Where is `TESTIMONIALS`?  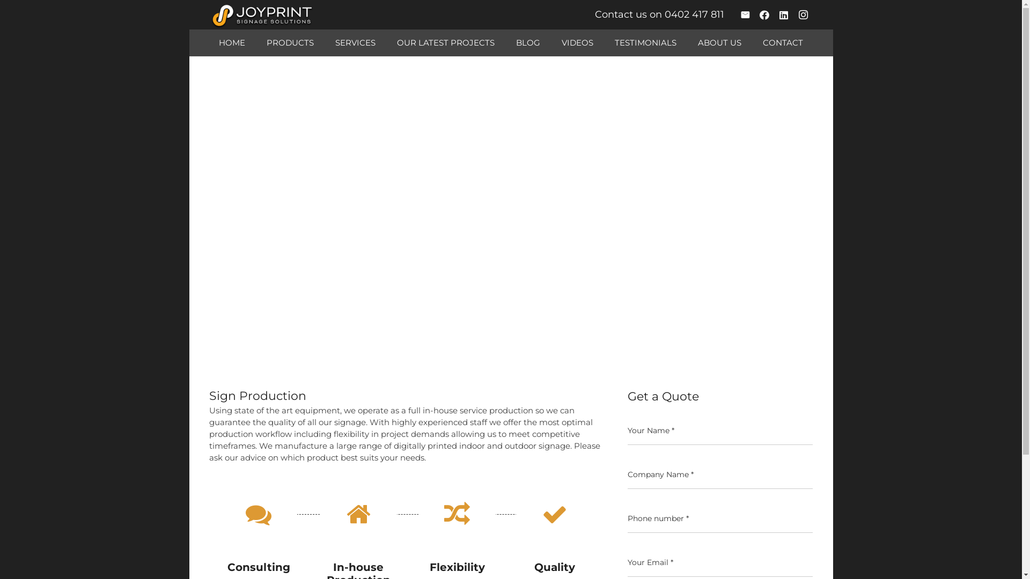
TESTIMONIALS is located at coordinates (646, 43).